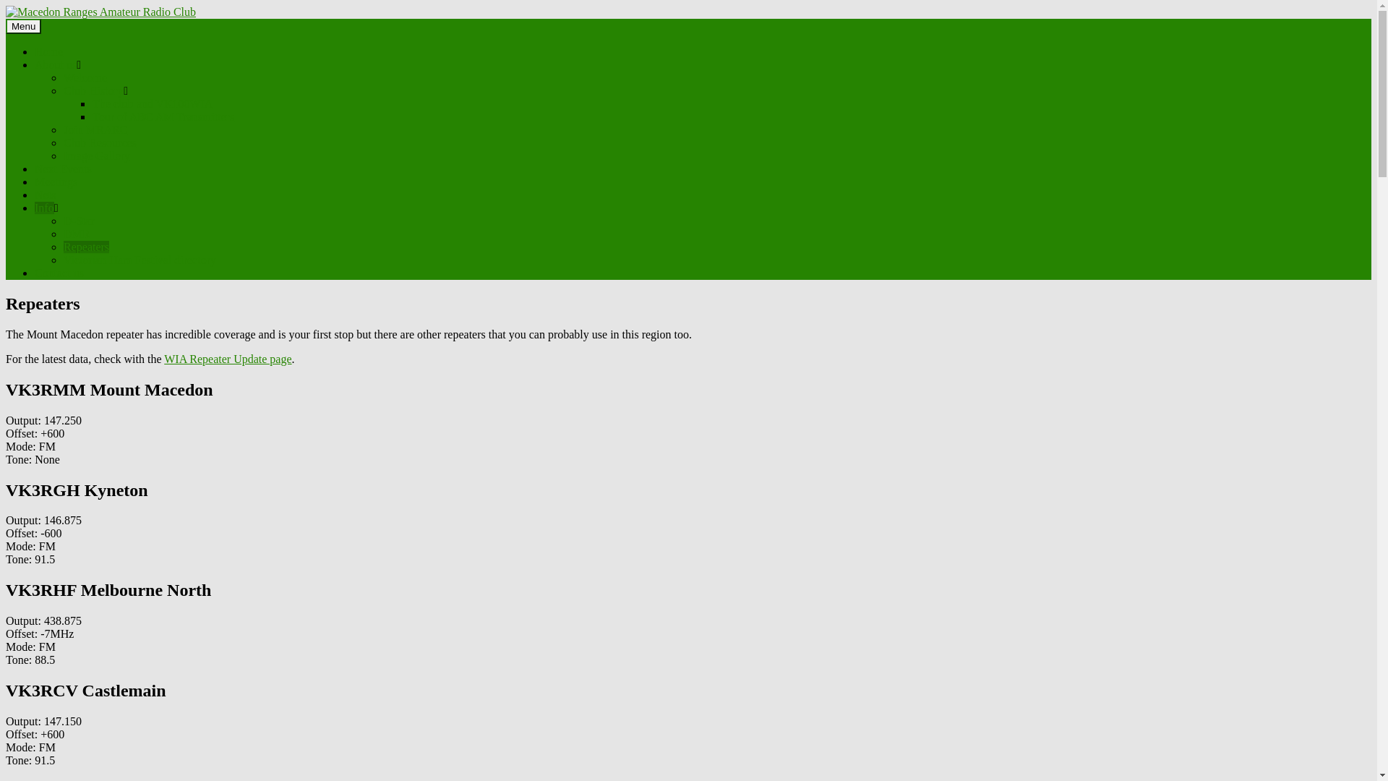  I want to click on Info, so click(45, 208).